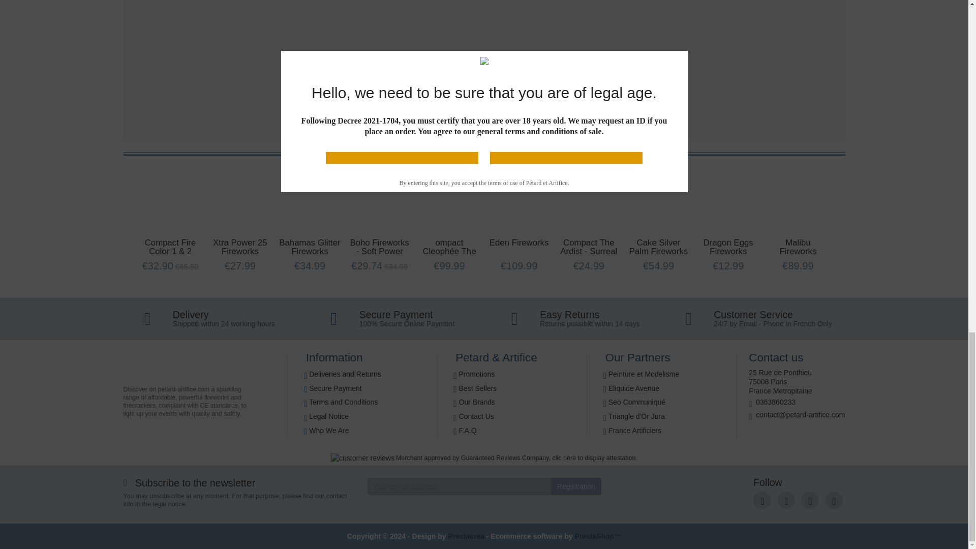  Describe the element at coordinates (576, 486) in the screenshot. I see `Registration` at that location.